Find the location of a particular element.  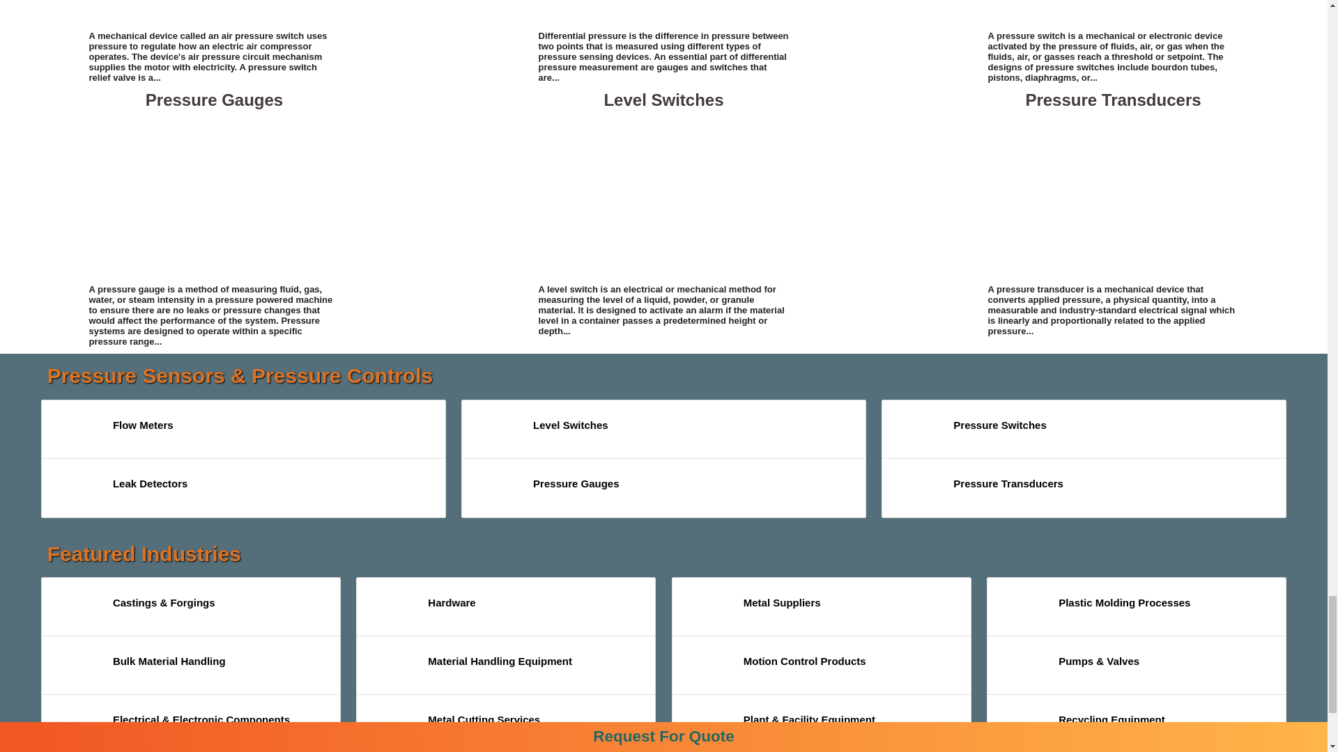

Pressure Switches is located at coordinates (1114, 13).